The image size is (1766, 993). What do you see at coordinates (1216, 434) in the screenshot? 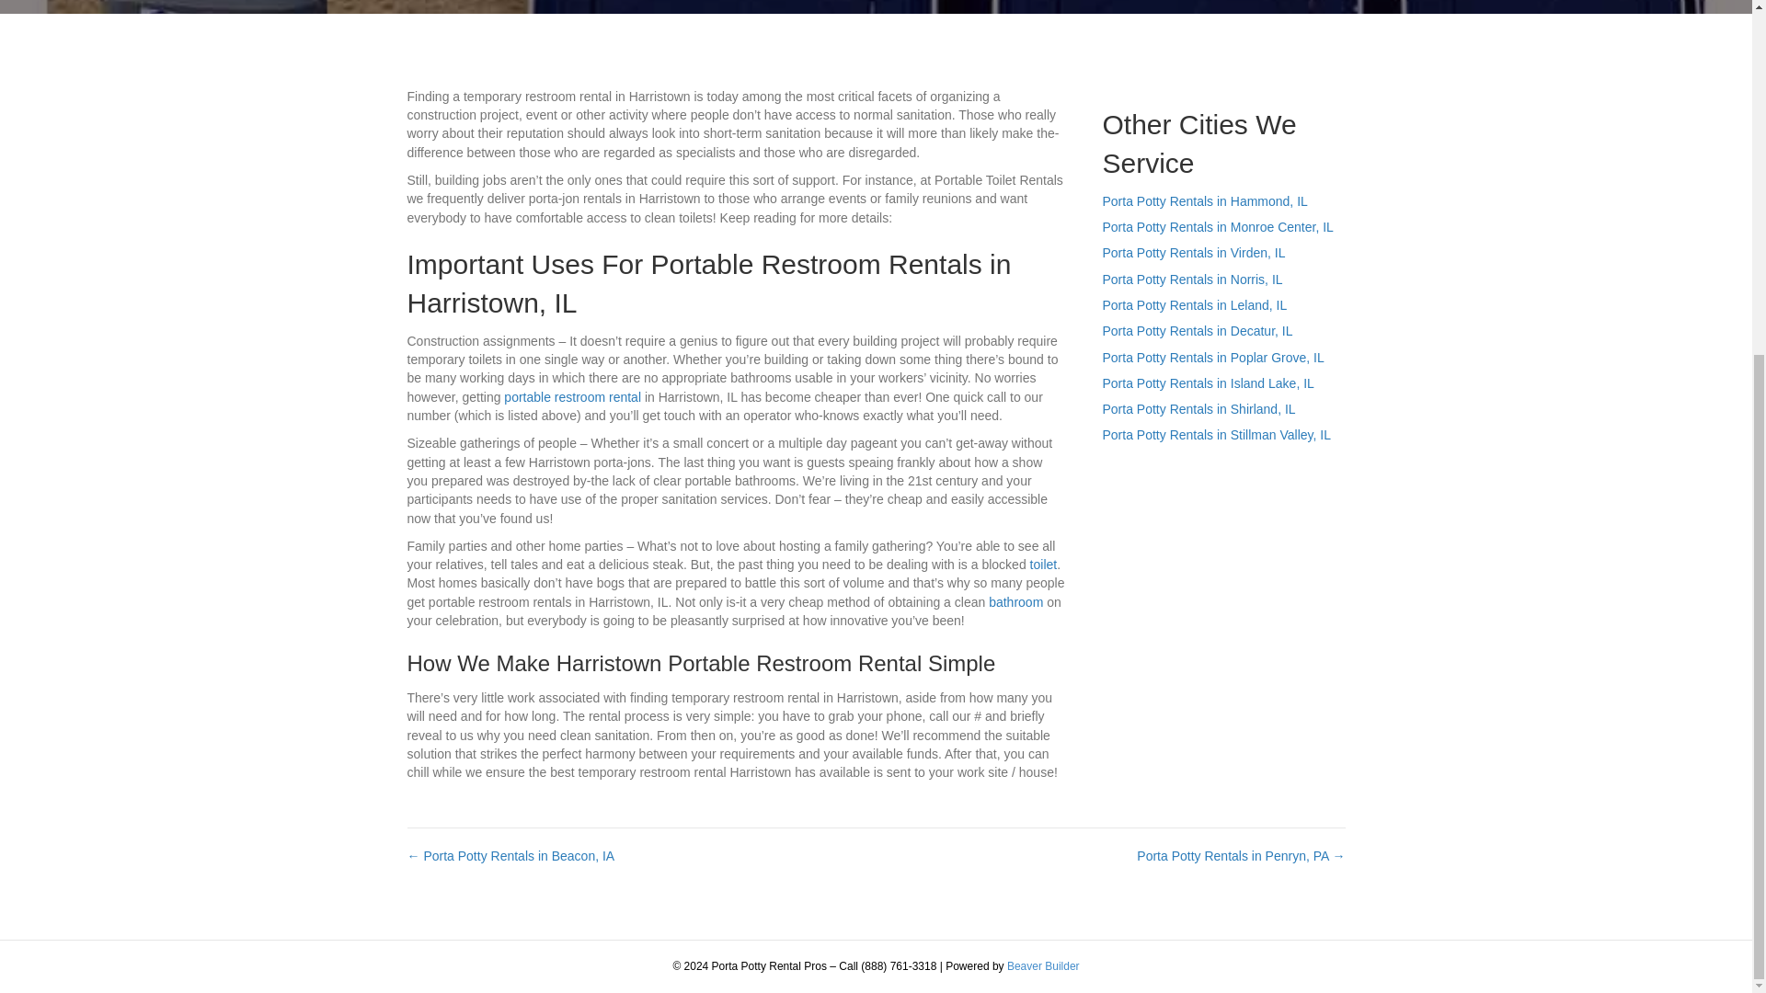
I see `Porta Potty Rentals in Stillman Valley, IL` at bounding box center [1216, 434].